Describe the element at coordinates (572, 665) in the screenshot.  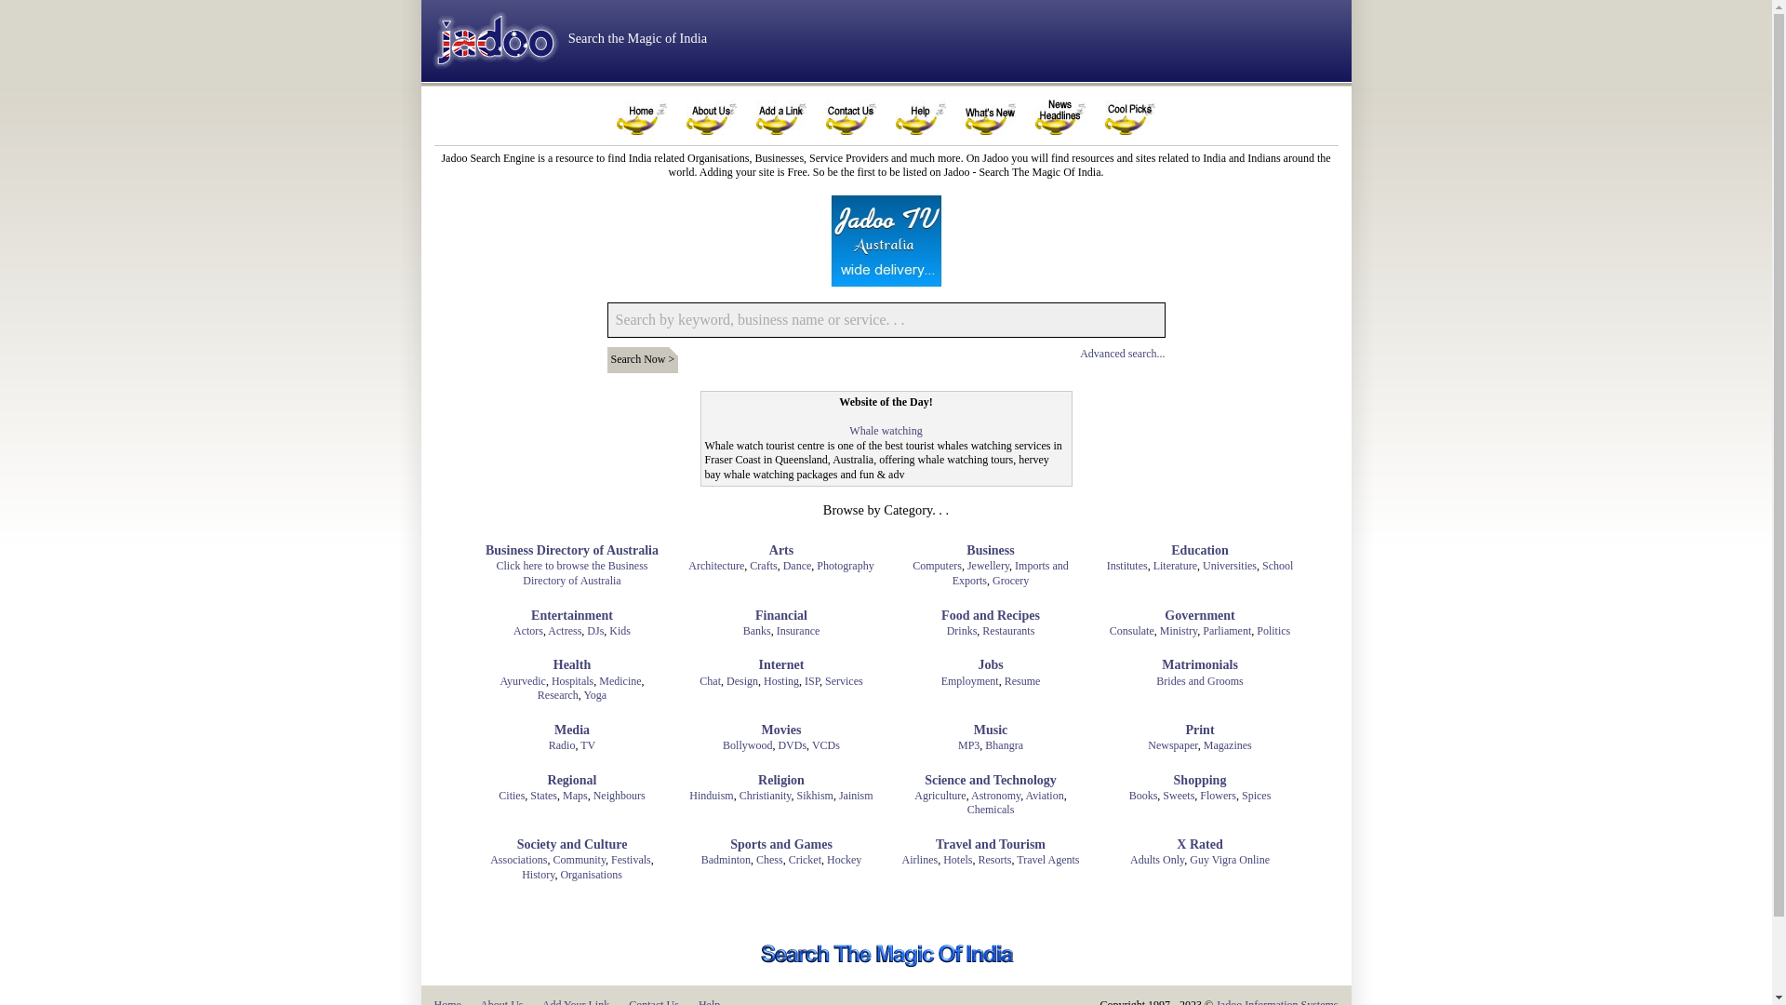
I see `Health` at that location.